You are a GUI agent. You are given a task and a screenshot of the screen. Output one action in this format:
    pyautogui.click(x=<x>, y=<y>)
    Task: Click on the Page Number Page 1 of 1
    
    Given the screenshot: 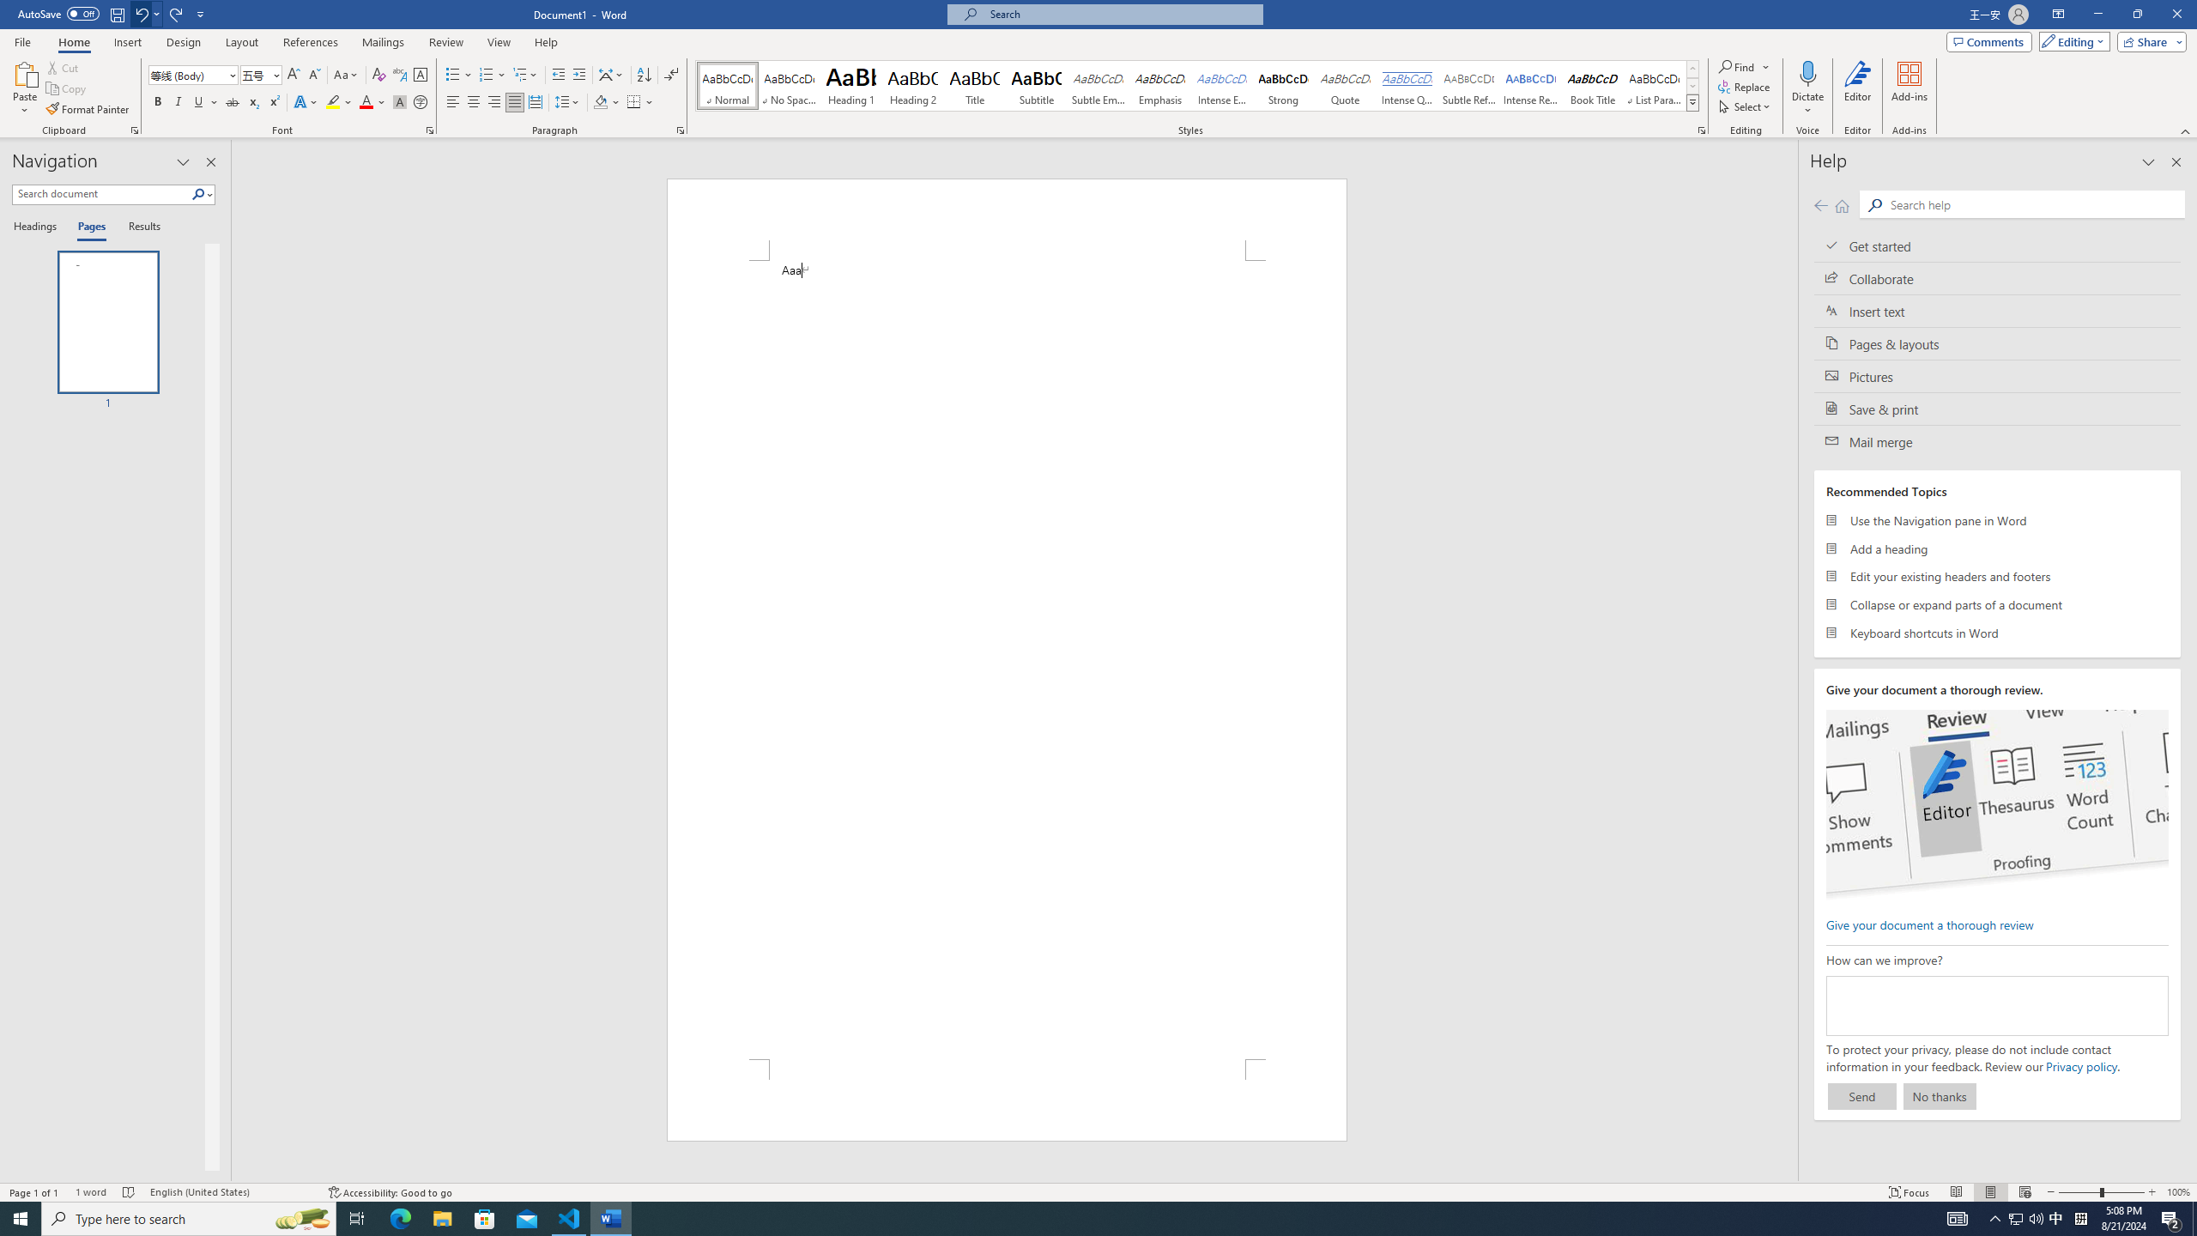 What is the action you would take?
    pyautogui.click(x=34, y=1192)
    